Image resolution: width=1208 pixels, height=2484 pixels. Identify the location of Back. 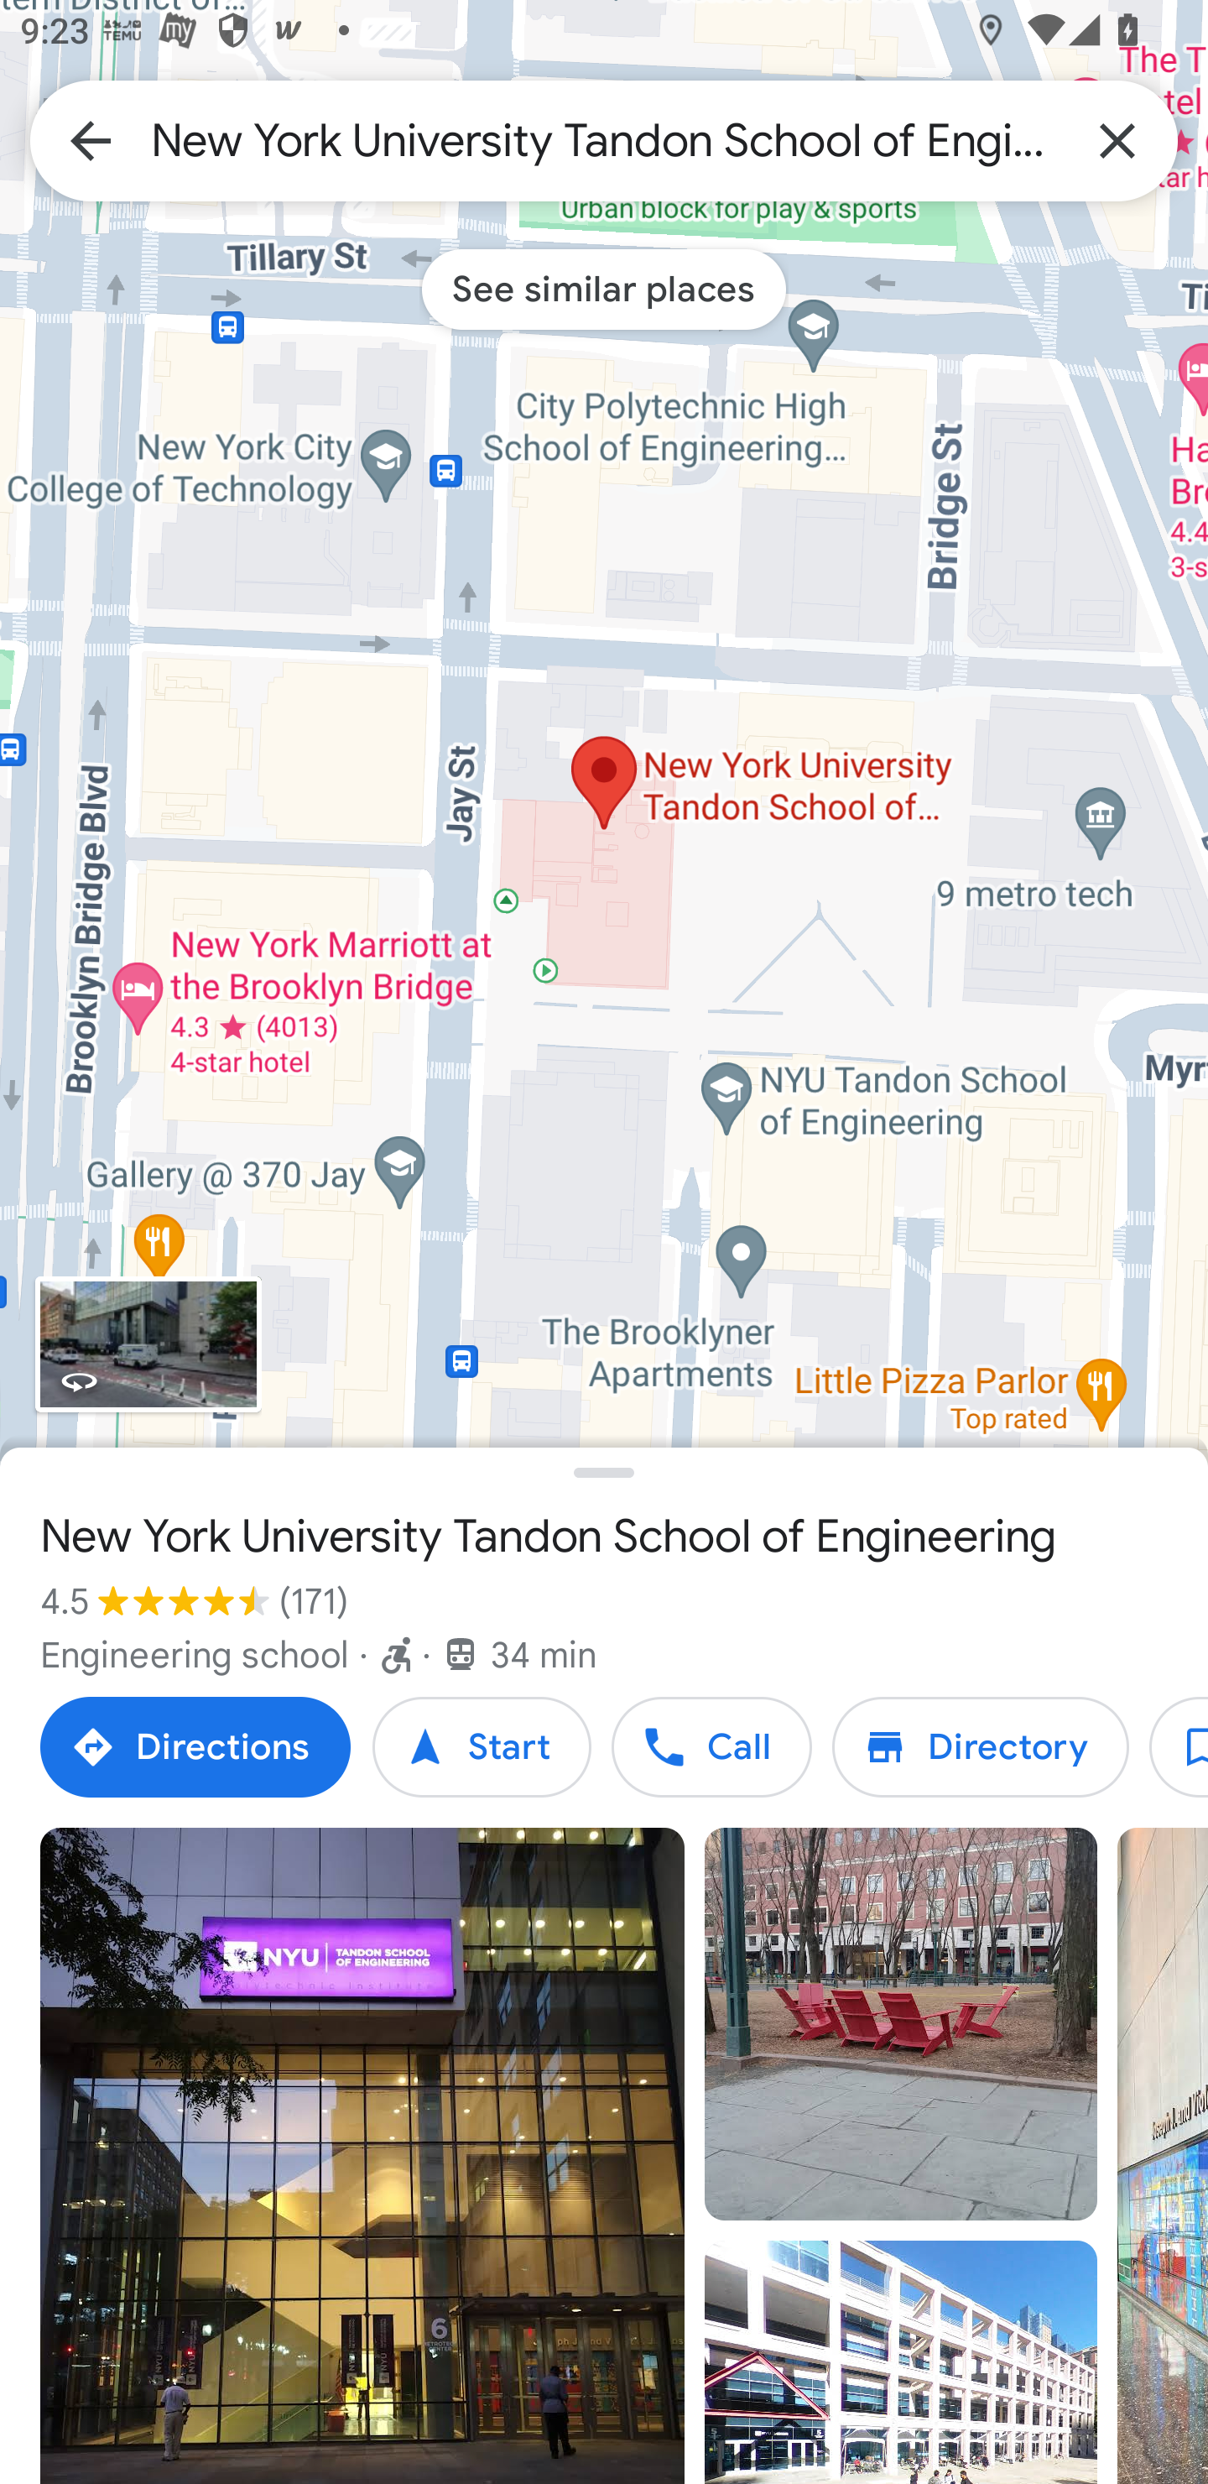
(91, 139).